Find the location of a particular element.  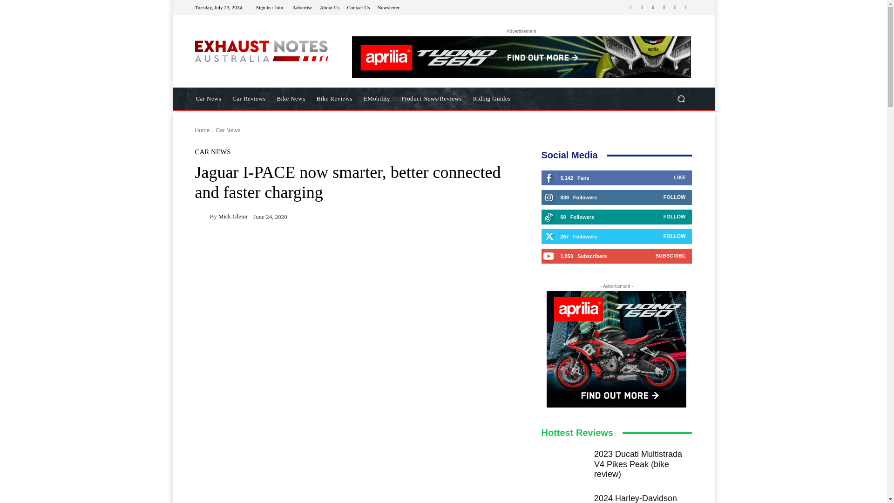

Linkedin is located at coordinates (653, 7).